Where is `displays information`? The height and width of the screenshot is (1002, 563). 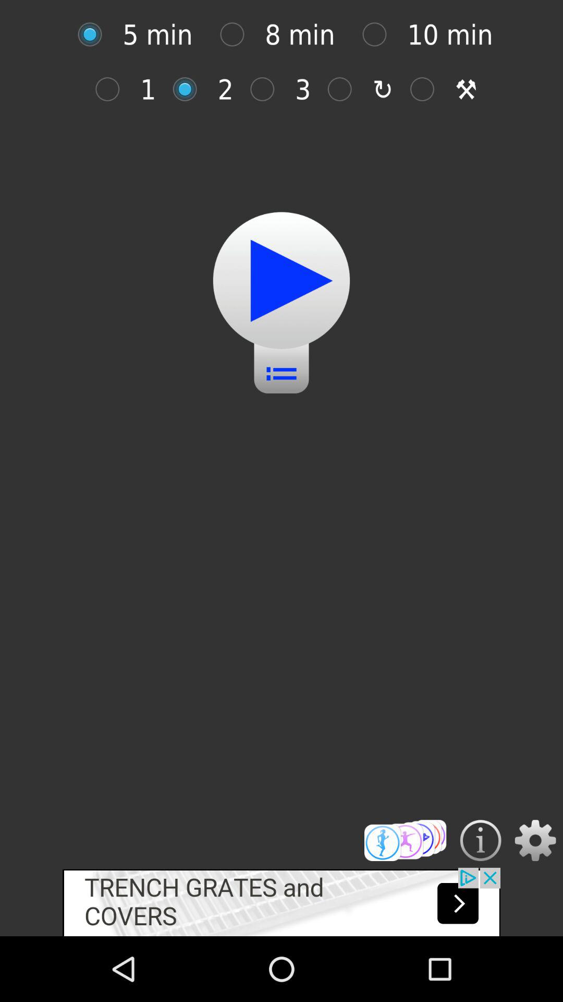 displays information is located at coordinates (481, 840).